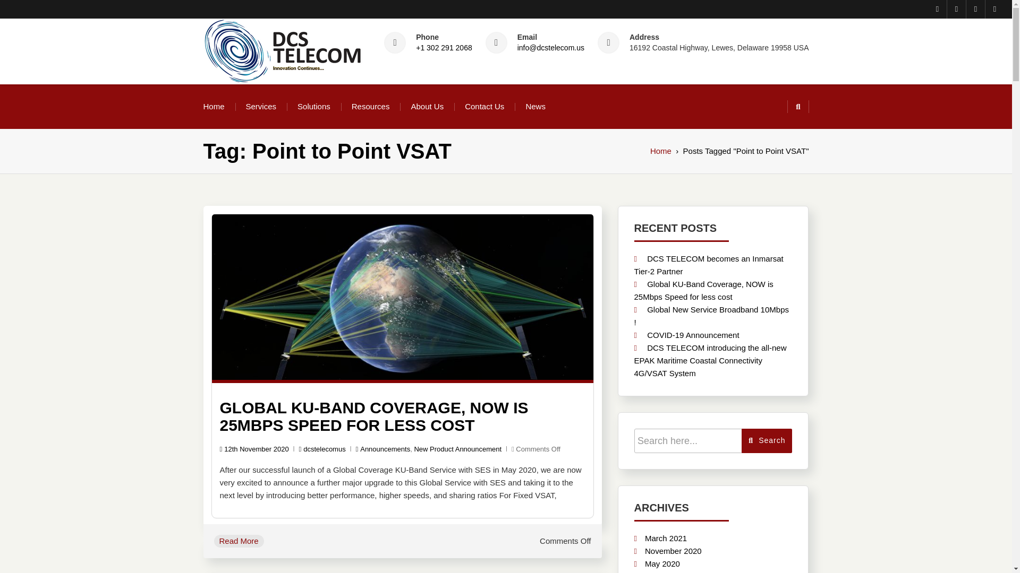 The image size is (1020, 573). Describe the element at coordinates (371, 106) in the screenshot. I see `Resources` at that location.